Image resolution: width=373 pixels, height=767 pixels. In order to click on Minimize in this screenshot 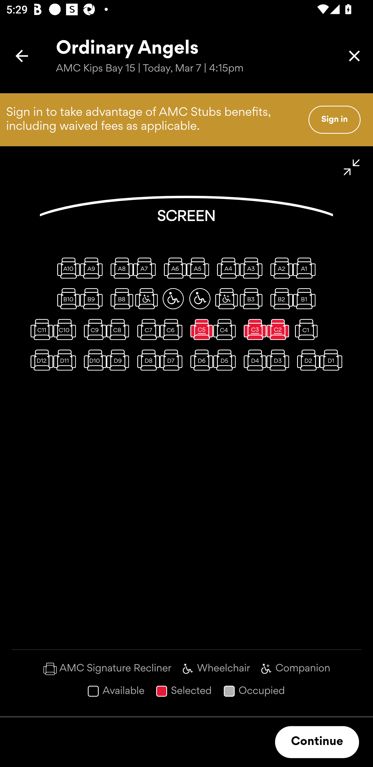, I will do `click(352, 167)`.